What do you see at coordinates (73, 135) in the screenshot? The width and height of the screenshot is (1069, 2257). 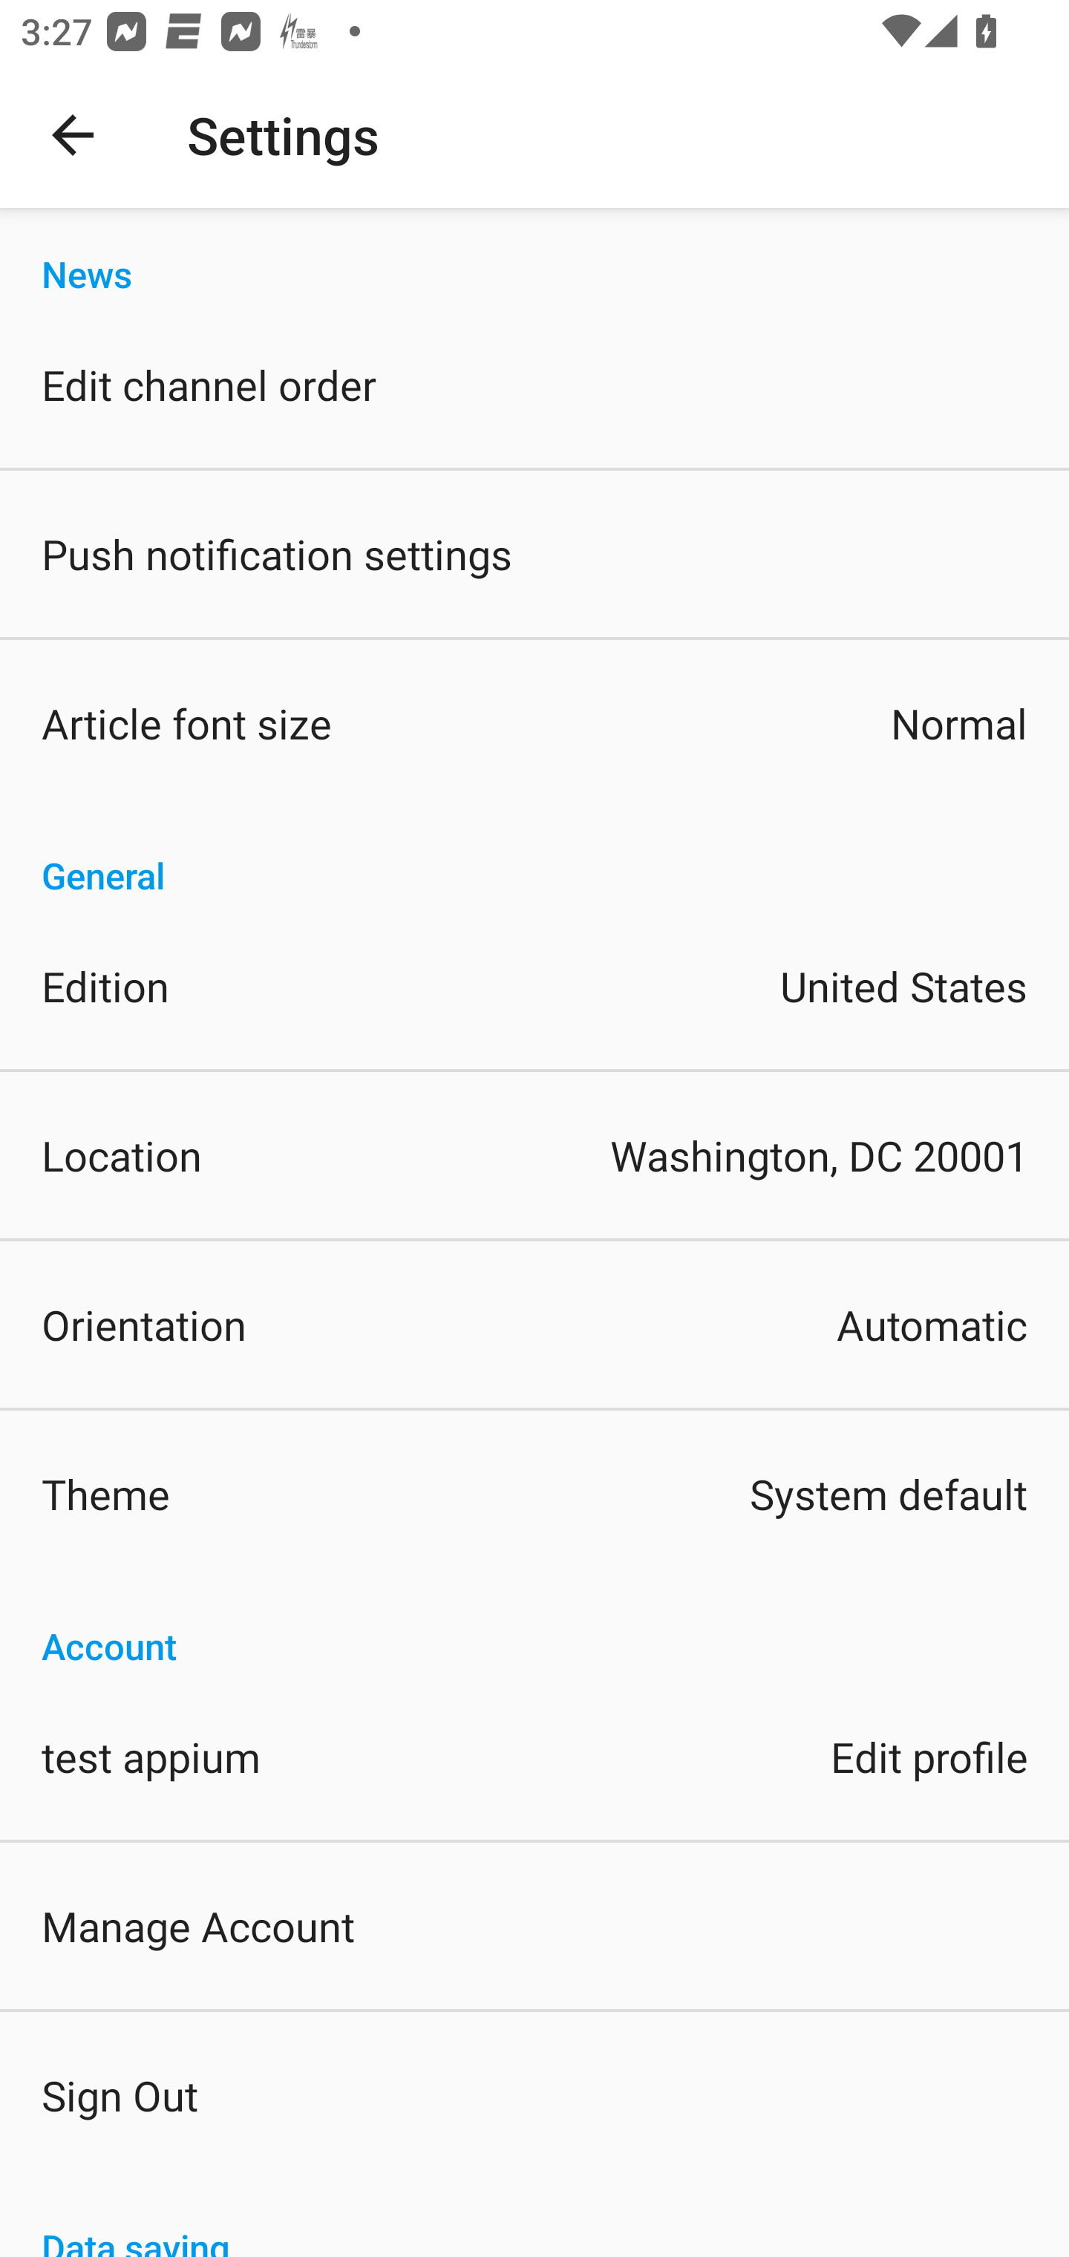 I see `Navigate up` at bounding box center [73, 135].